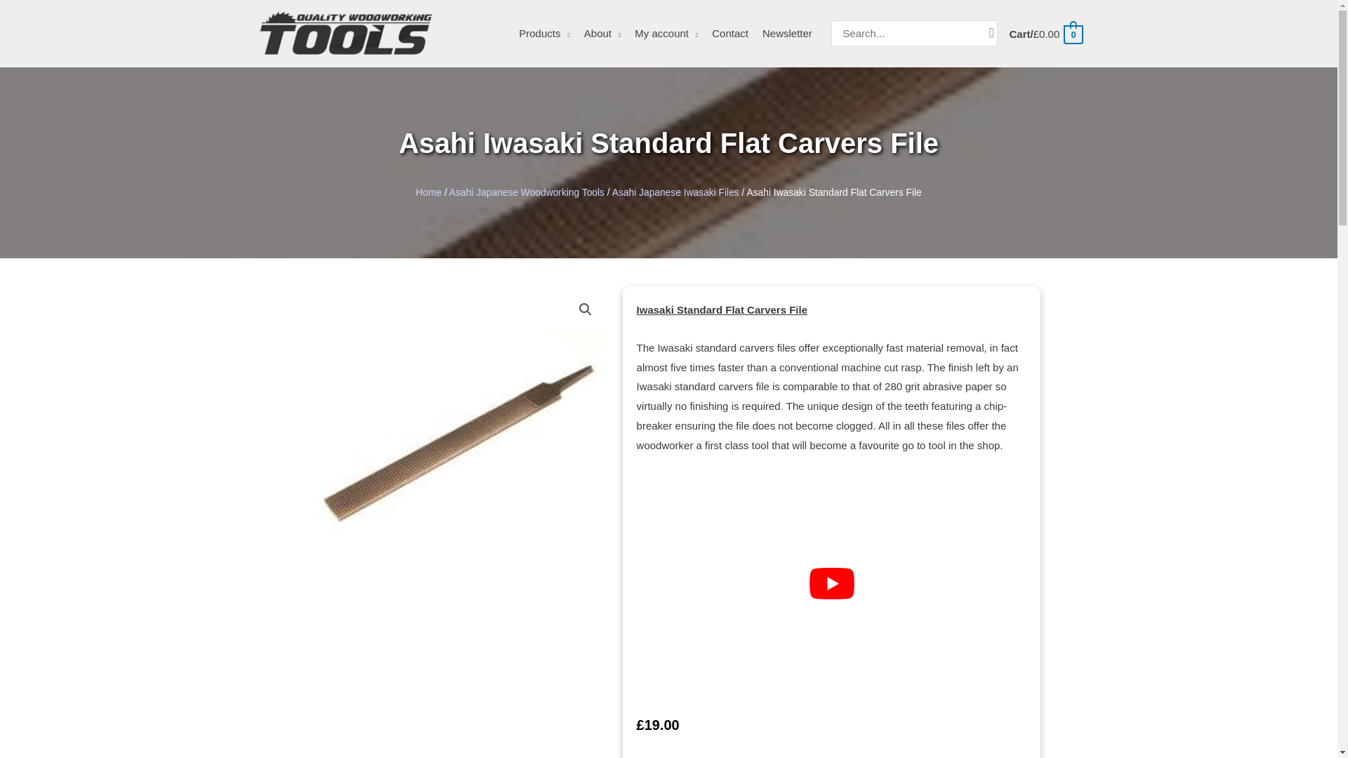 This screenshot has width=1348, height=758. Describe the element at coordinates (544, 34) in the screenshot. I see `Products` at that location.